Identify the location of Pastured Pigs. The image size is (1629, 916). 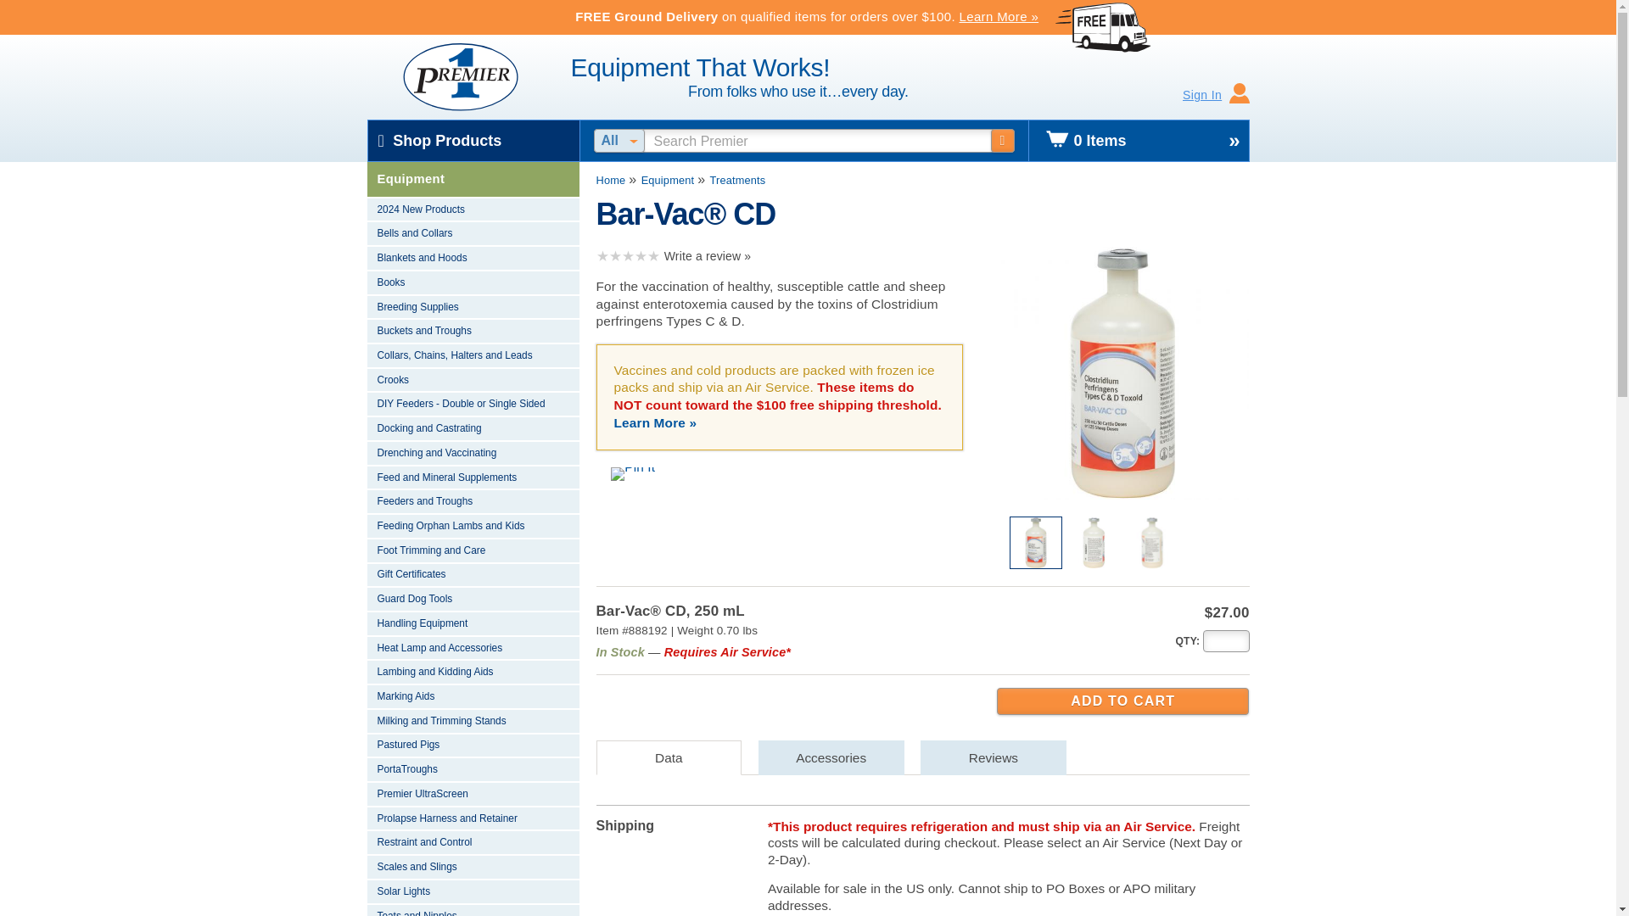
(472, 746).